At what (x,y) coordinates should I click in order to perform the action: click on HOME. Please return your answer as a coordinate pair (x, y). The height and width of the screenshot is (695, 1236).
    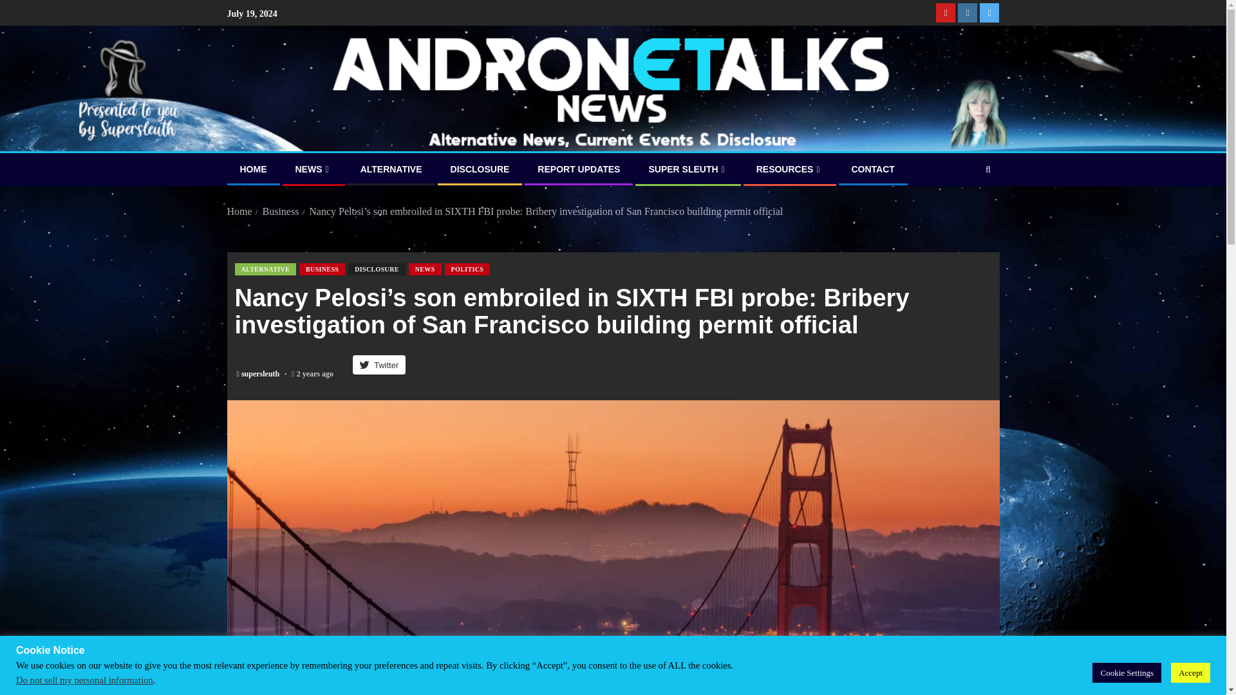
    Looking at the image, I should click on (253, 169).